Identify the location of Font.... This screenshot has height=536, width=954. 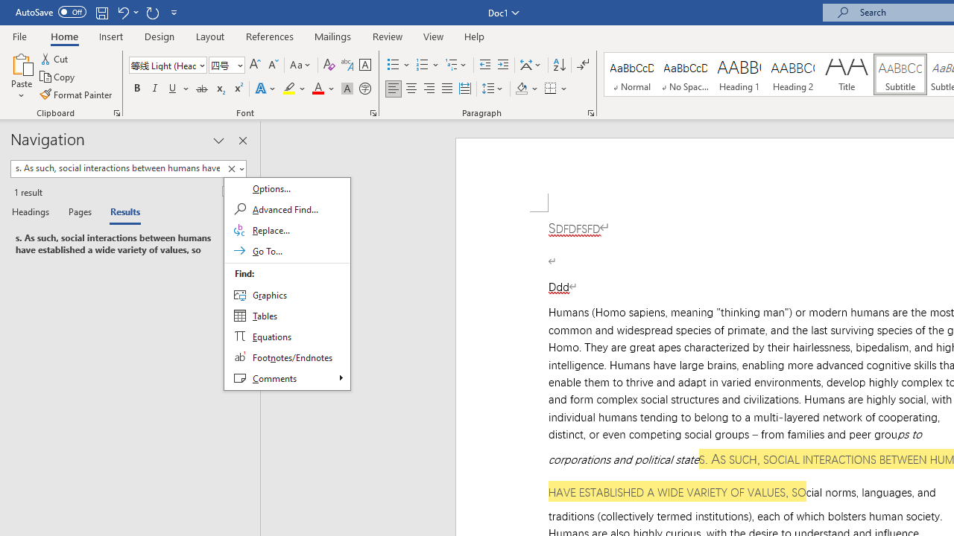
(373, 113).